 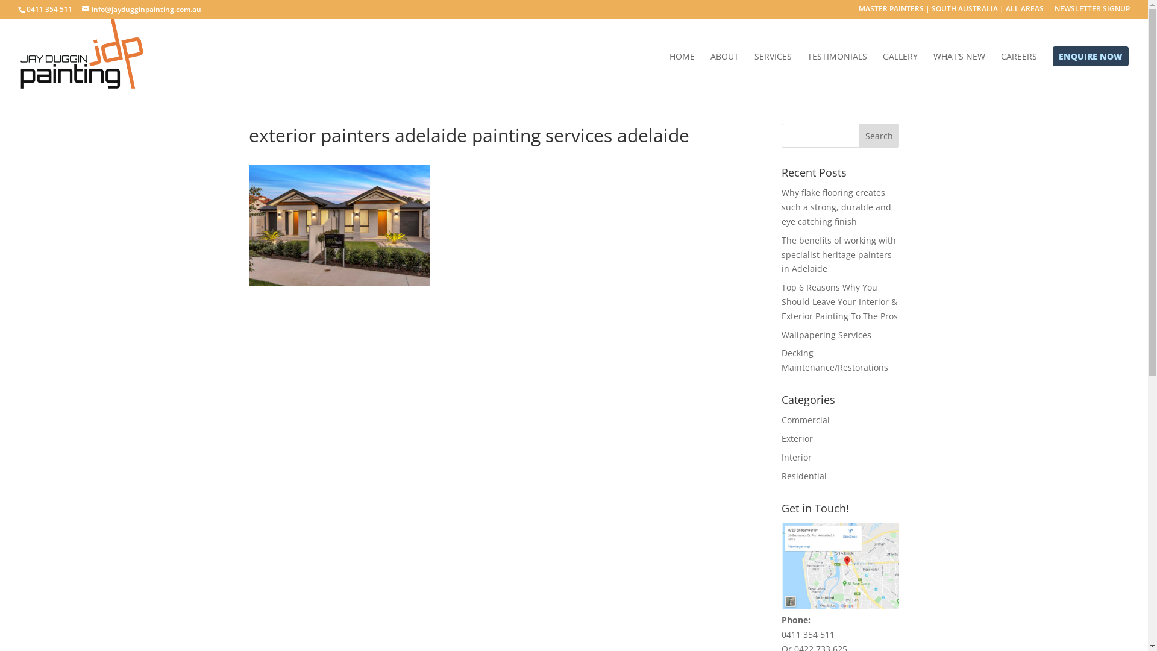 What do you see at coordinates (806, 420) in the screenshot?
I see `Commercial` at bounding box center [806, 420].